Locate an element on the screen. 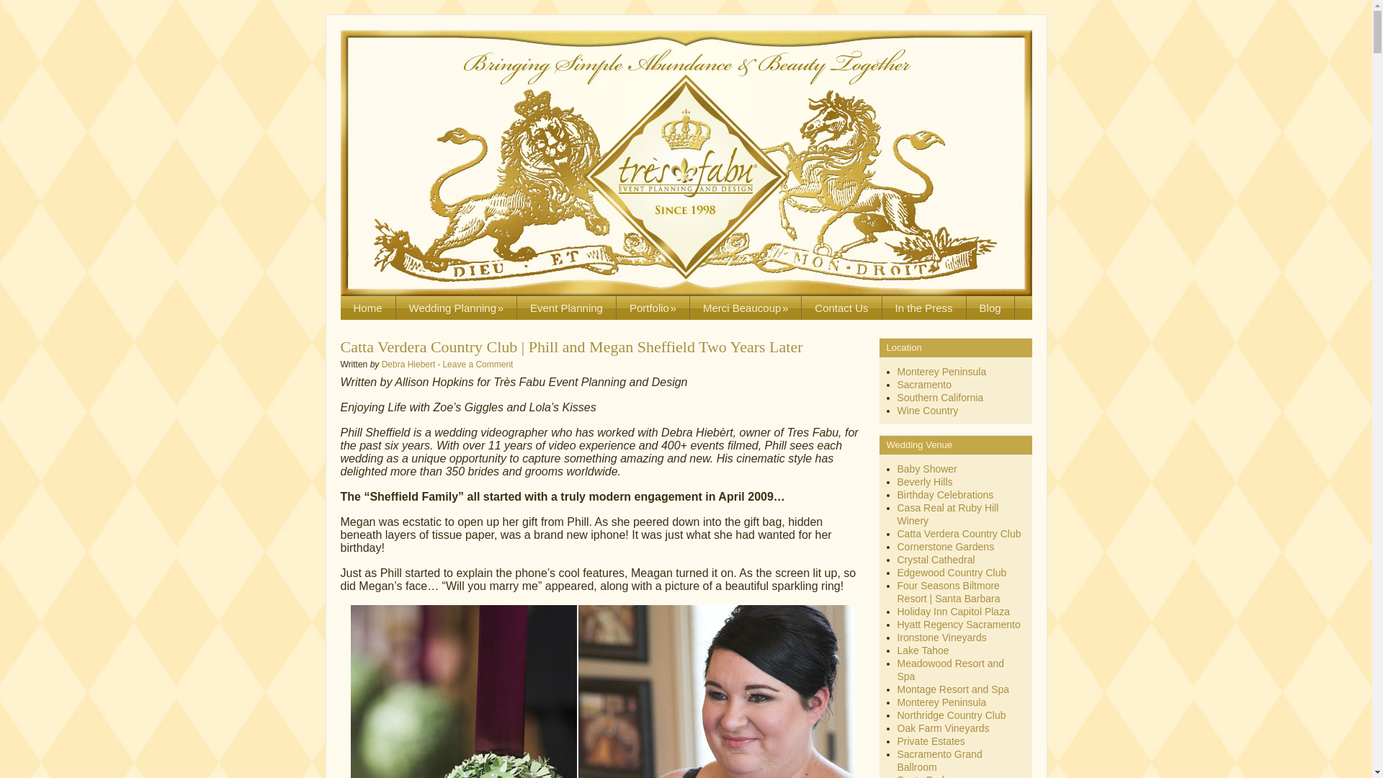 The image size is (1383, 778). Leave a Comment is located at coordinates (478, 365).